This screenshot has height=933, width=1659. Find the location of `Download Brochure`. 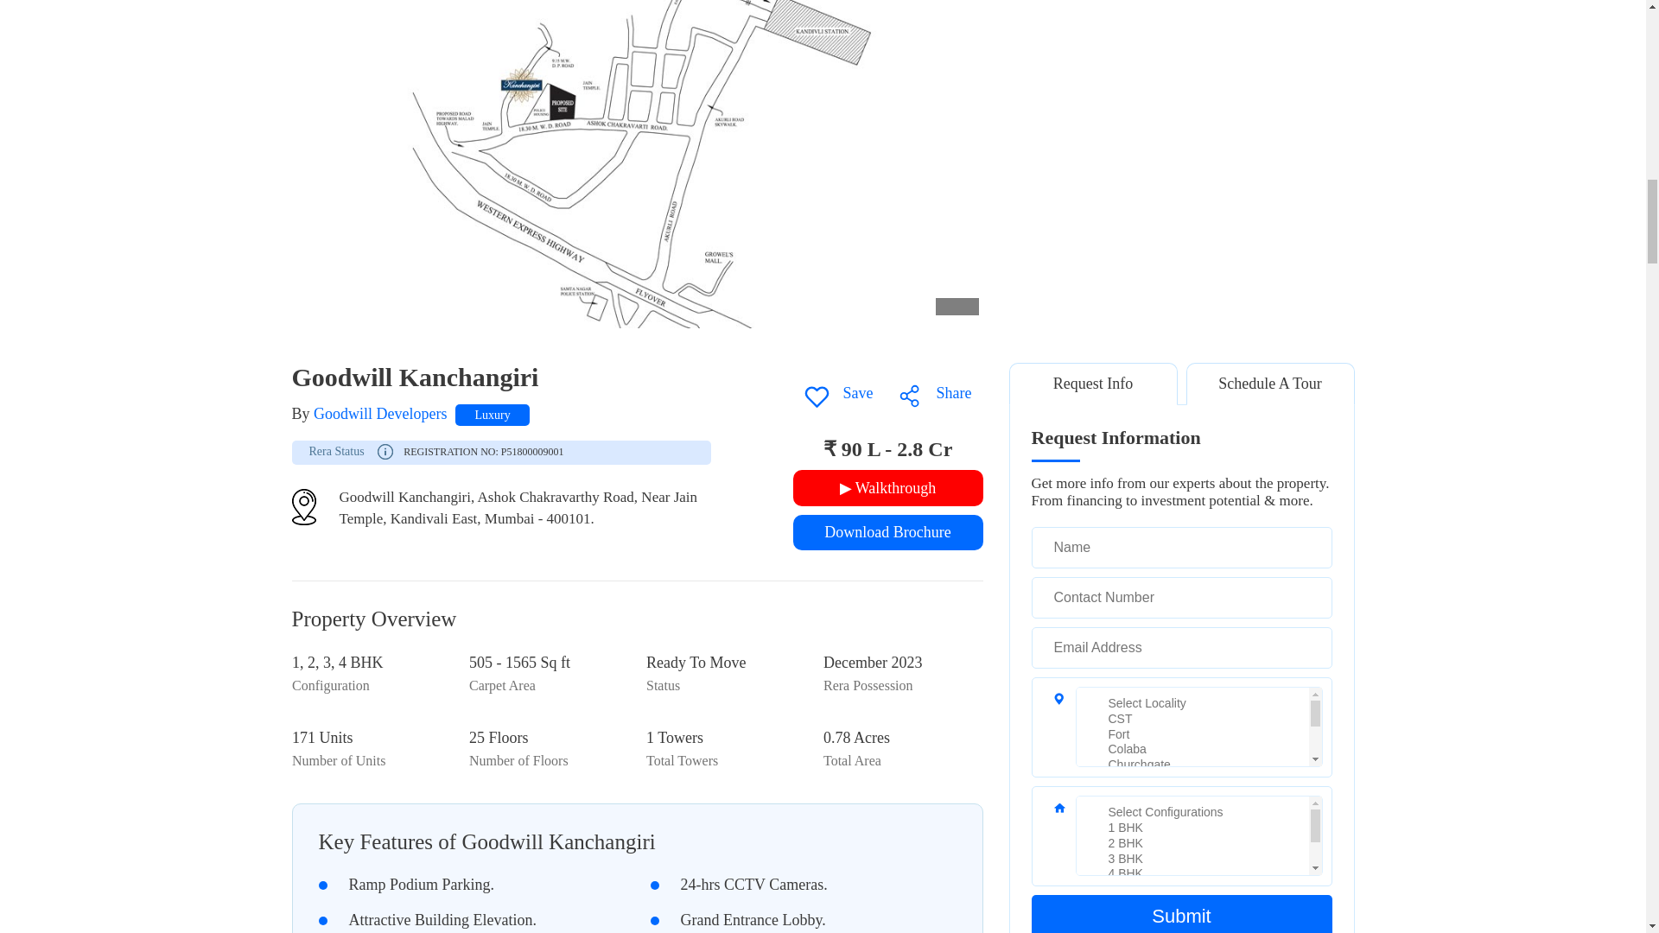

Download Brochure is located at coordinates (888, 532).